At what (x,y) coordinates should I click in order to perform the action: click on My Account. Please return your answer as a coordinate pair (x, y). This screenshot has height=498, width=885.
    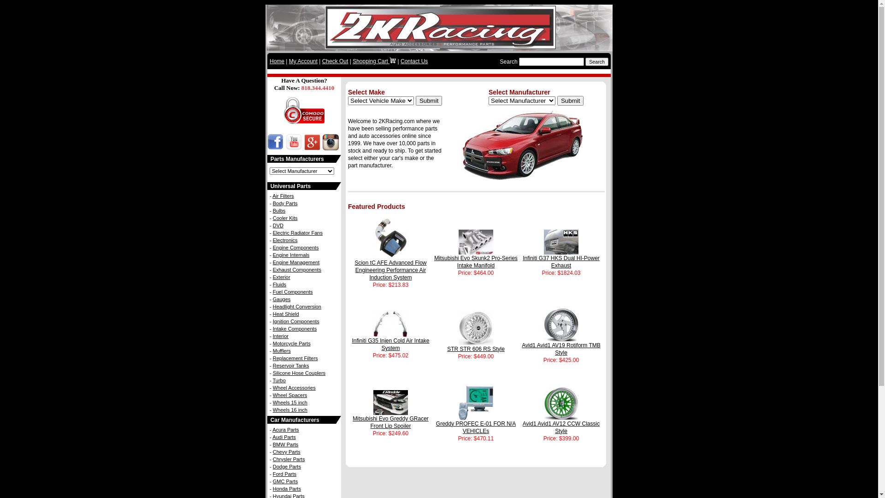
    Looking at the image, I should click on (303, 61).